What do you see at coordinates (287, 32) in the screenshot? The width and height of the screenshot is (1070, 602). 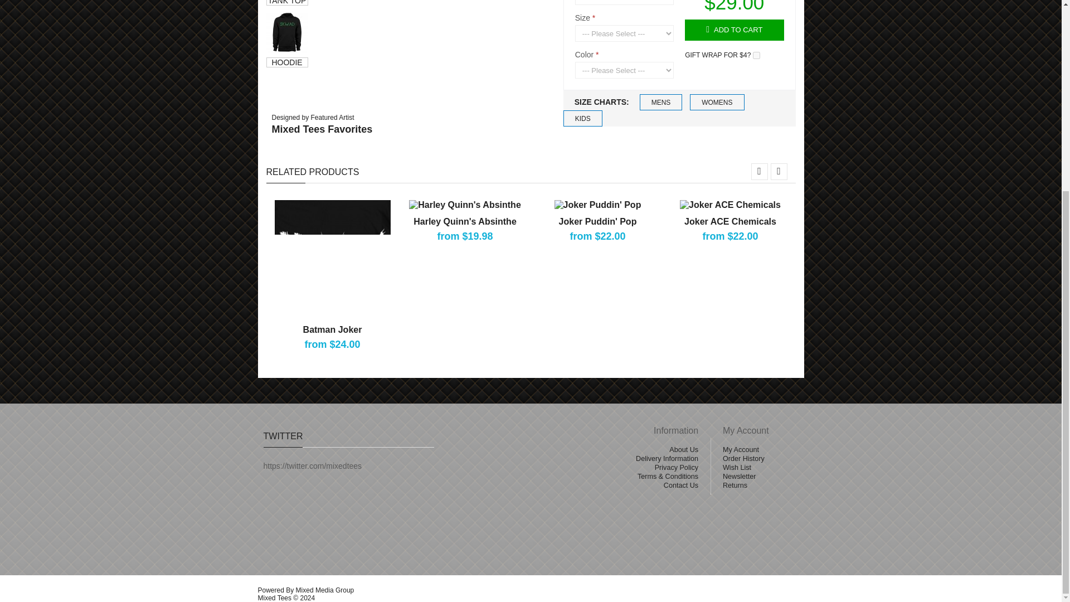 I see `Suicide SKWAD` at bounding box center [287, 32].